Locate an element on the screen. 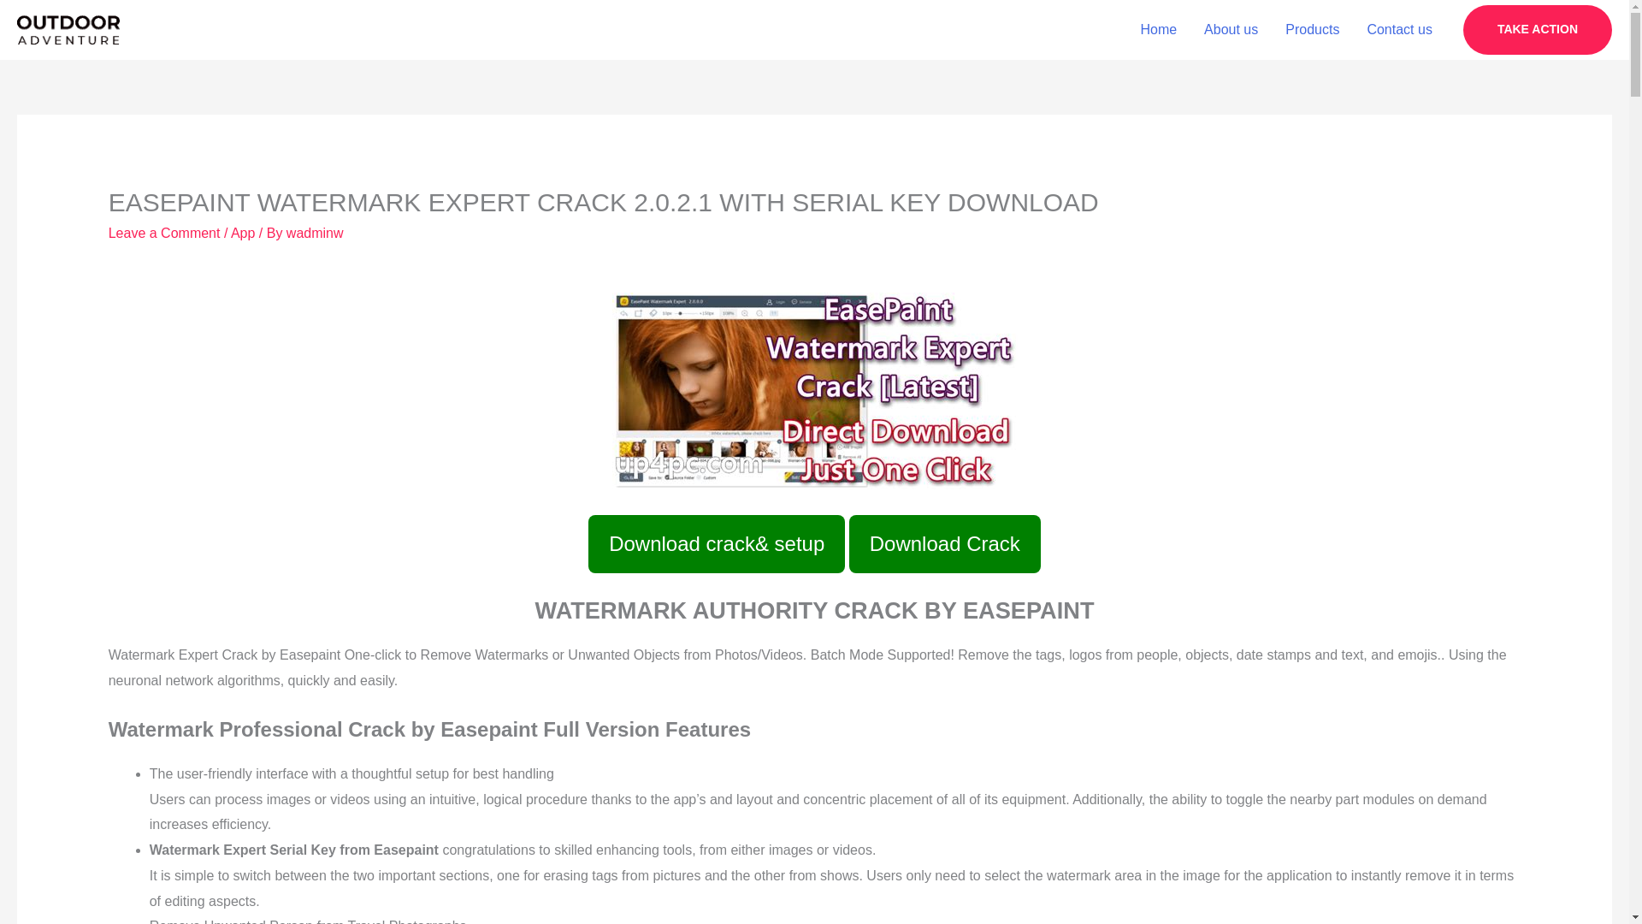  About us is located at coordinates (1231, 30).